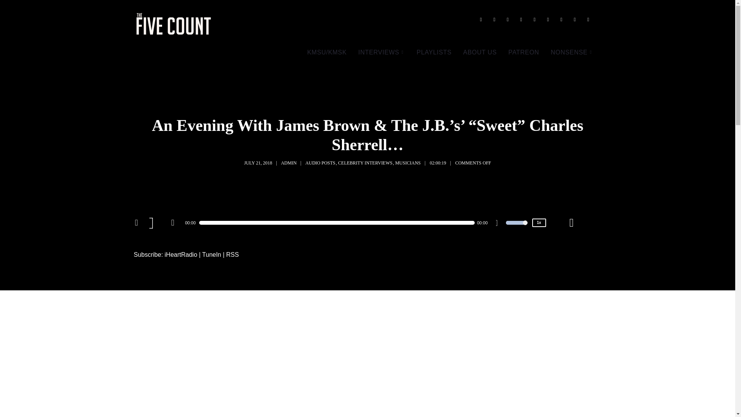  What do you see at coordinates (435, 53) in the screenshot?
I see `PLAYLISTS` at bounding box center [435, 53].